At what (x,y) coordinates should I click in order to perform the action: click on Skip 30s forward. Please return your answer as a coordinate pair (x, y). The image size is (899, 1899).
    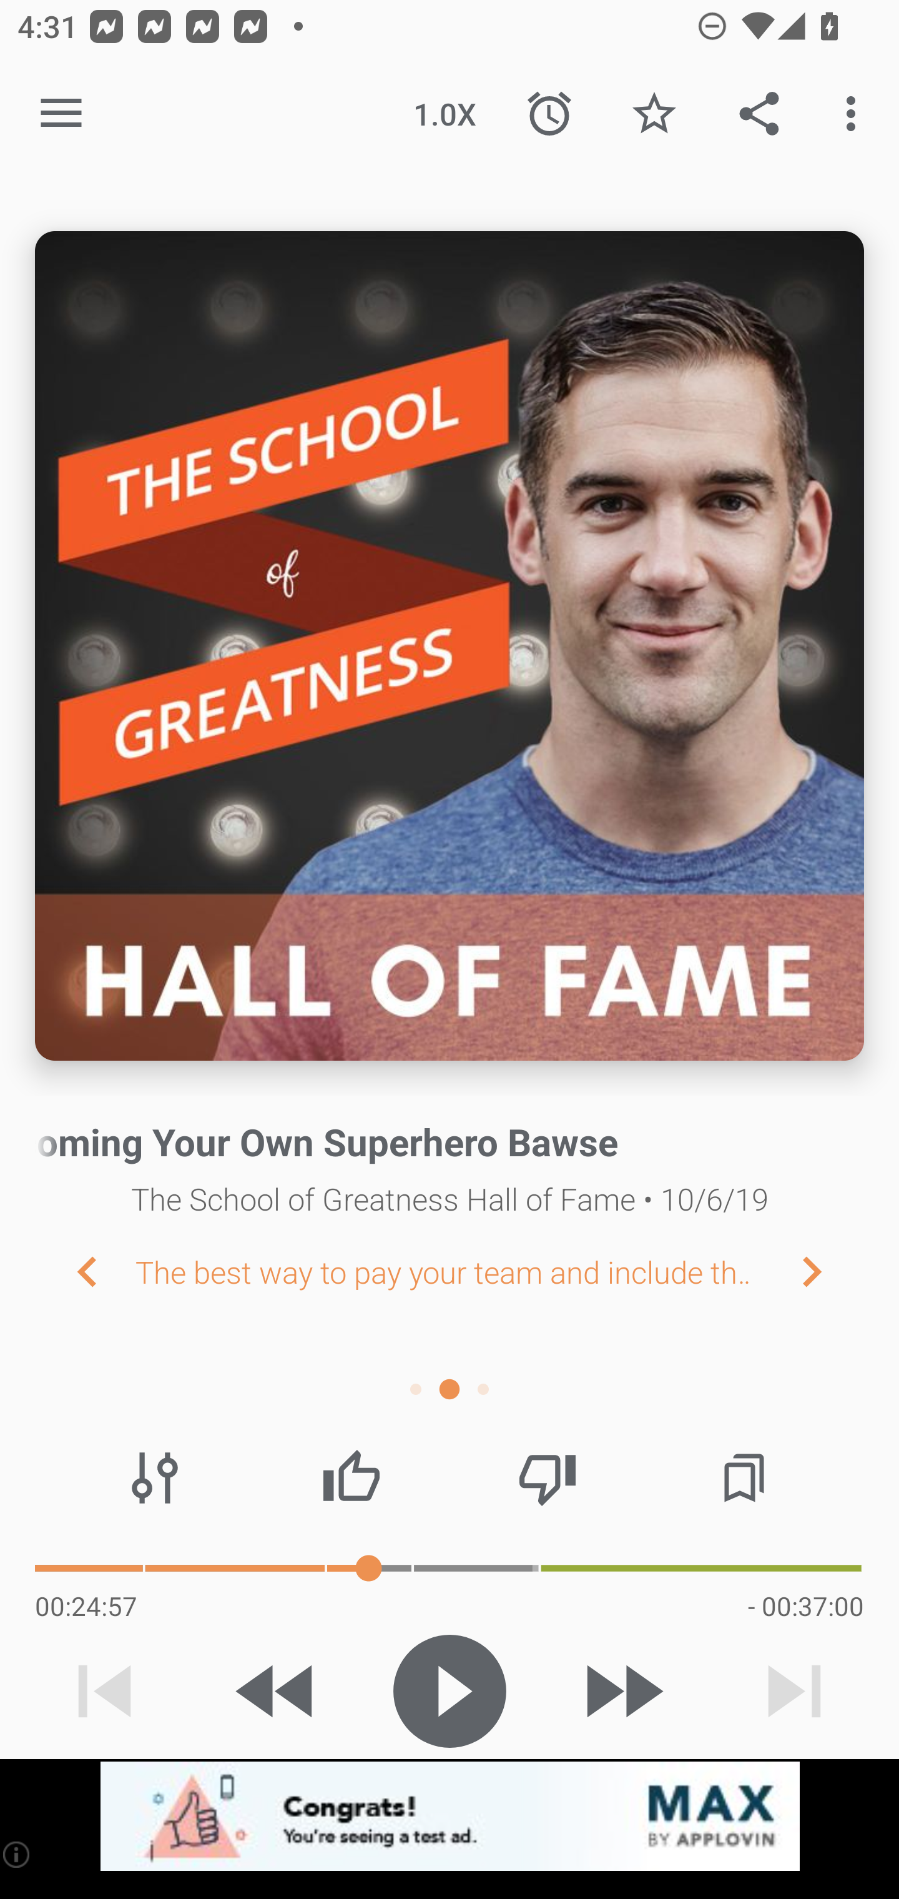
    Looking at the image, I should click on (622, 1691).